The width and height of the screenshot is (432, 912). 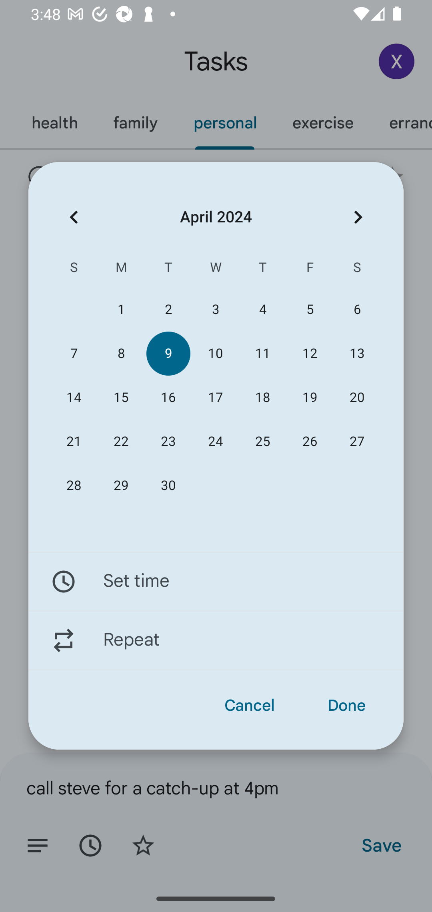 What do you see at coordinates (263, 354) in the screenshot?
I see `11 11 April 2024` at bounding box center [263, 354].